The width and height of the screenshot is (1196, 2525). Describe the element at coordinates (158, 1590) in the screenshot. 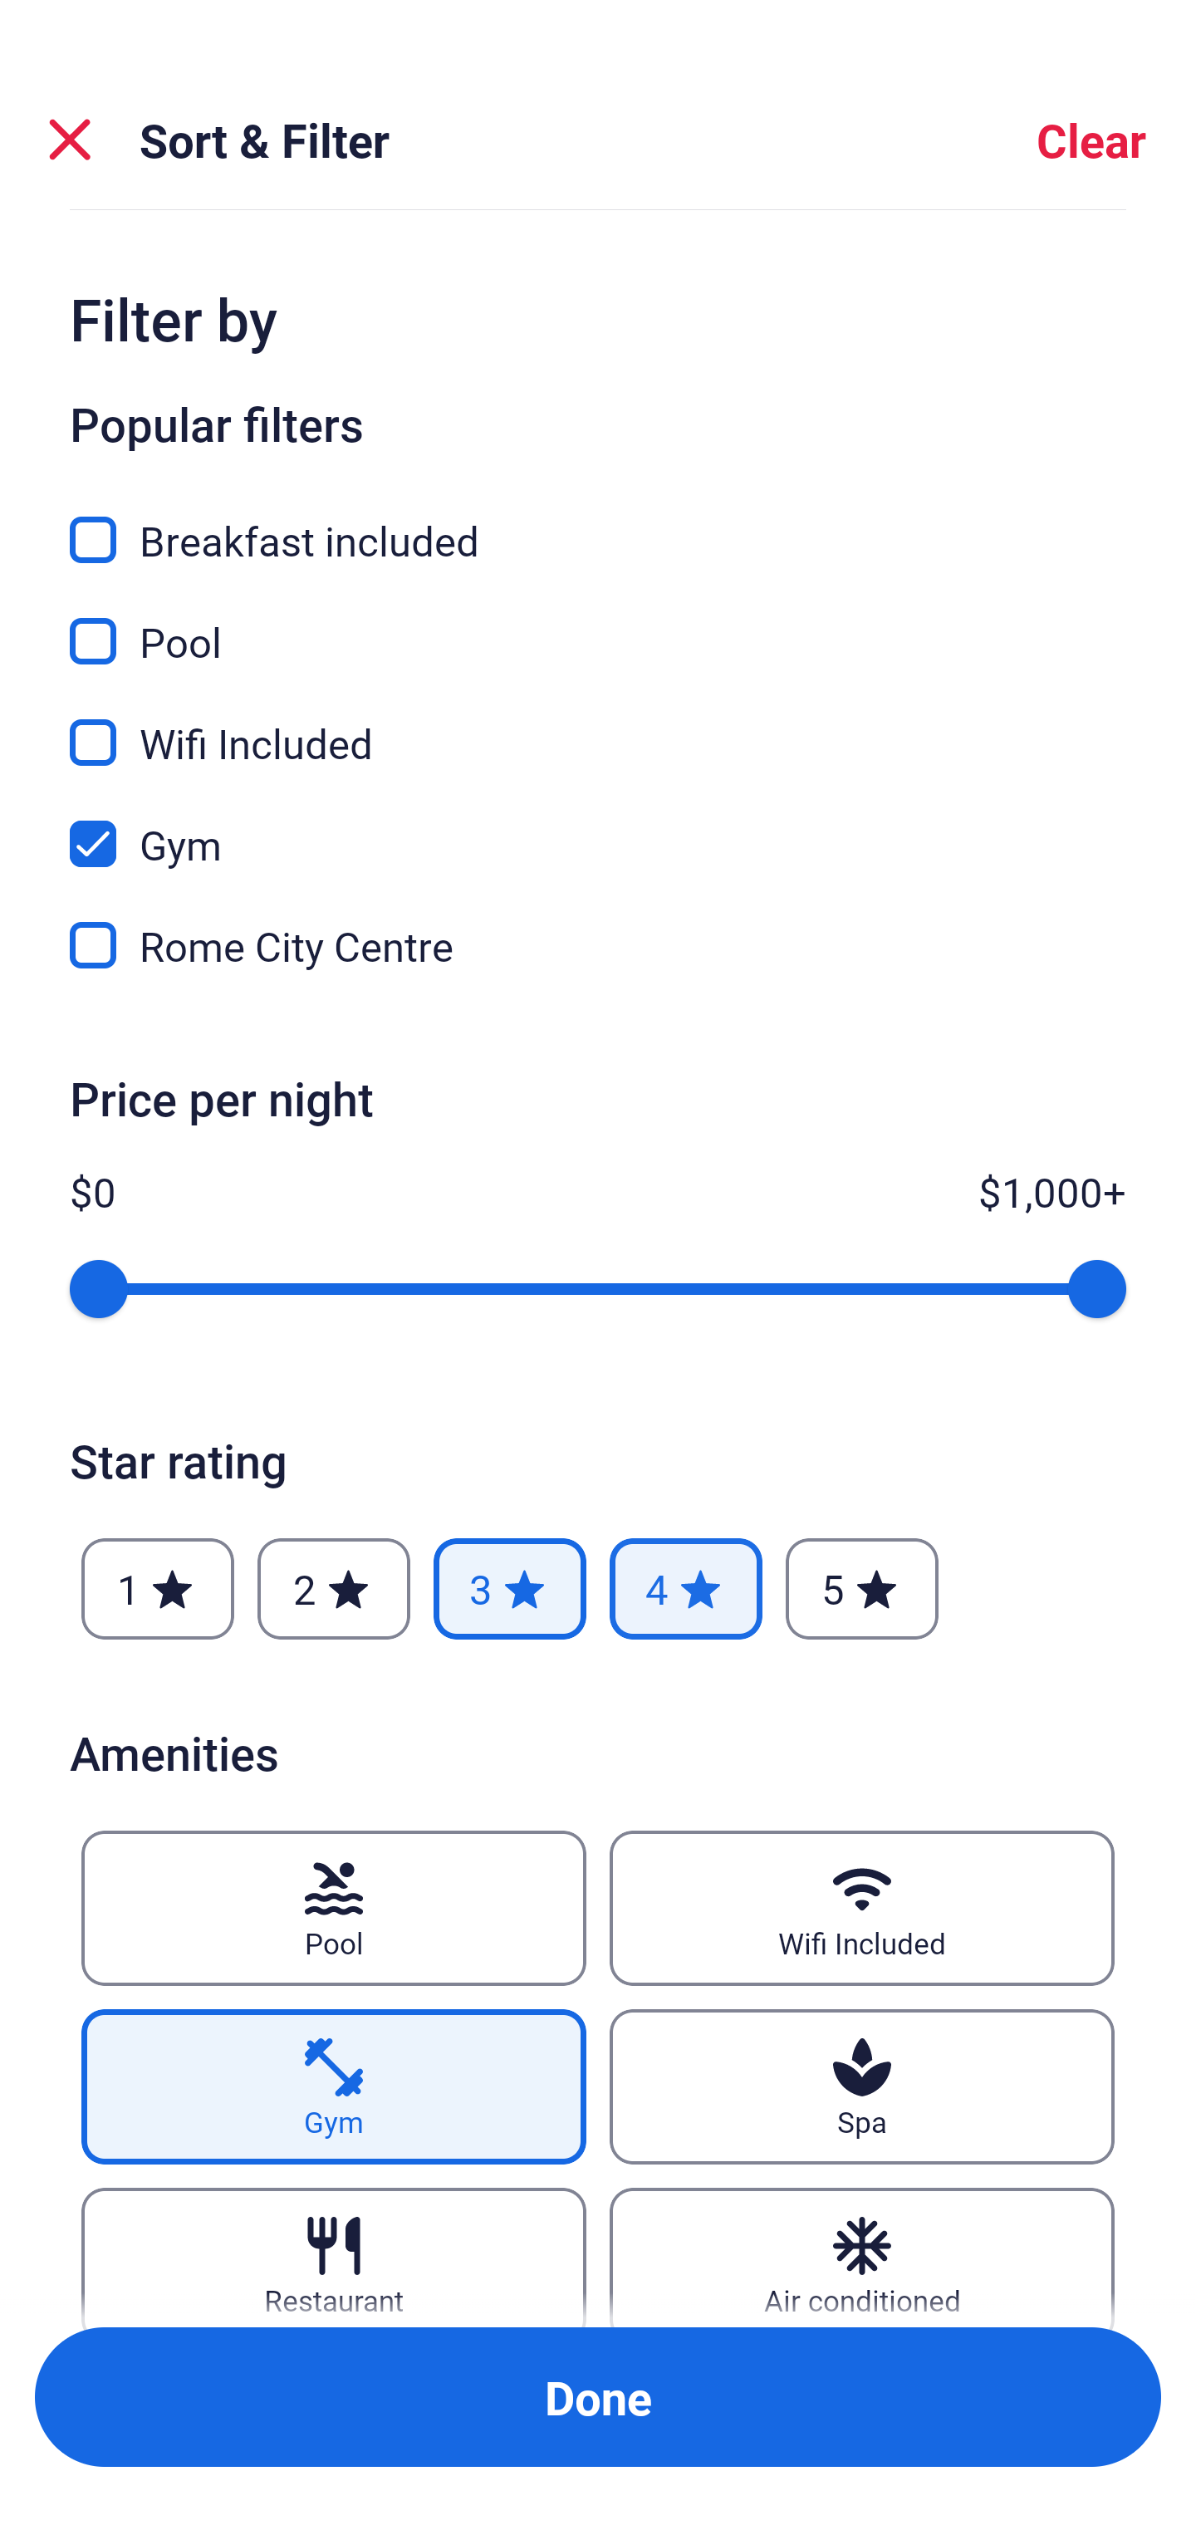

I see `1` at that location.